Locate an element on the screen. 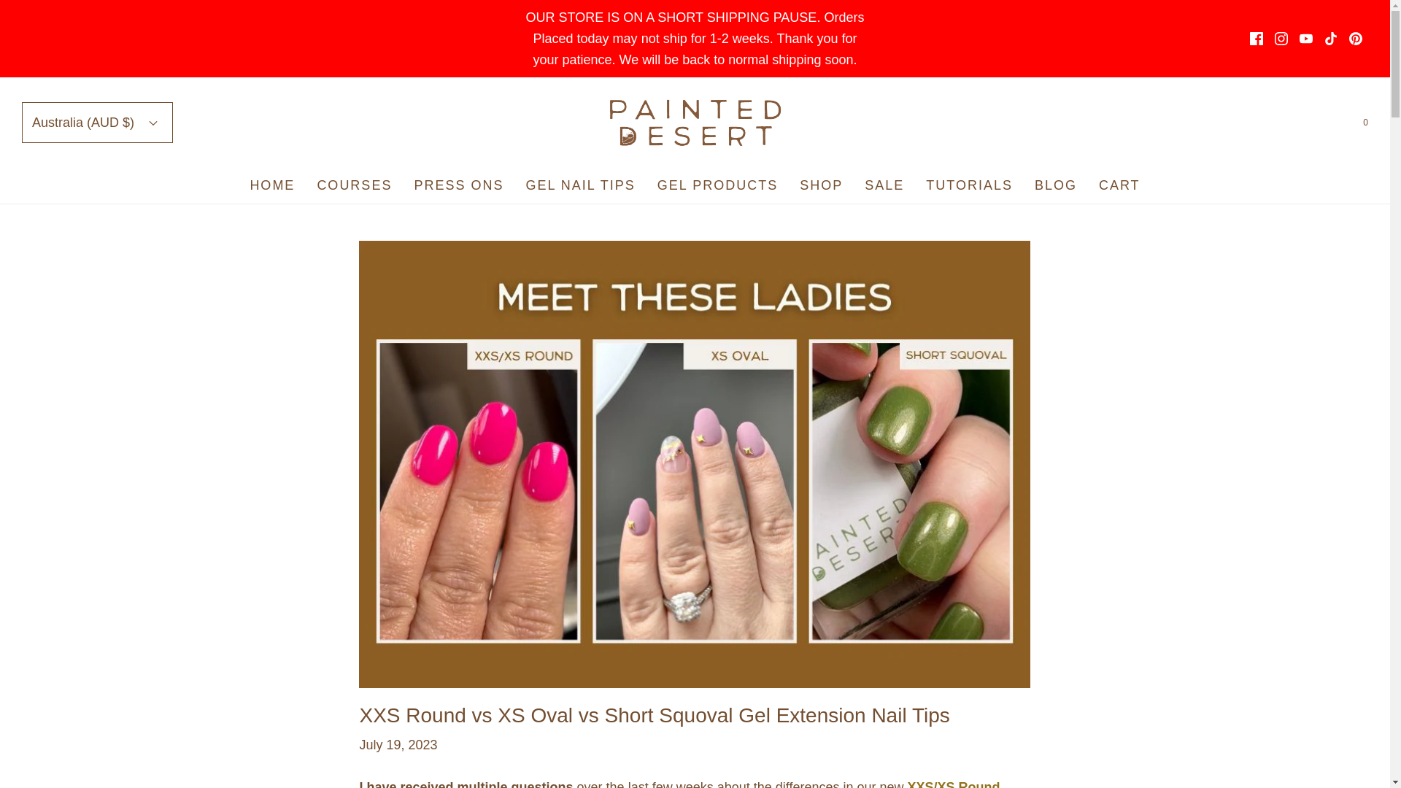 This screenshot has height=788, width=1401. Facebook icon is located at coordinates (1257, 38).